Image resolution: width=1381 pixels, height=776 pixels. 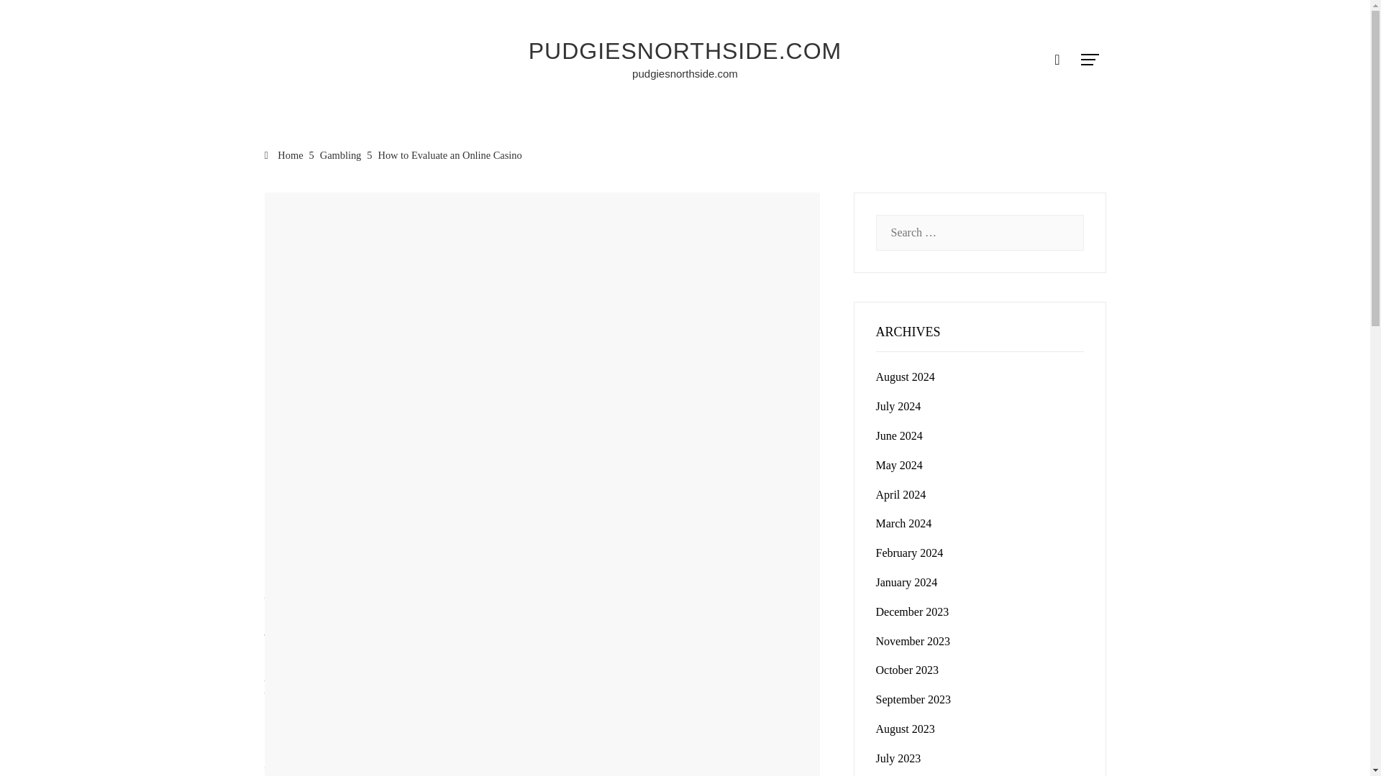 I want to click on Gambling, so click(x=341, y=155).